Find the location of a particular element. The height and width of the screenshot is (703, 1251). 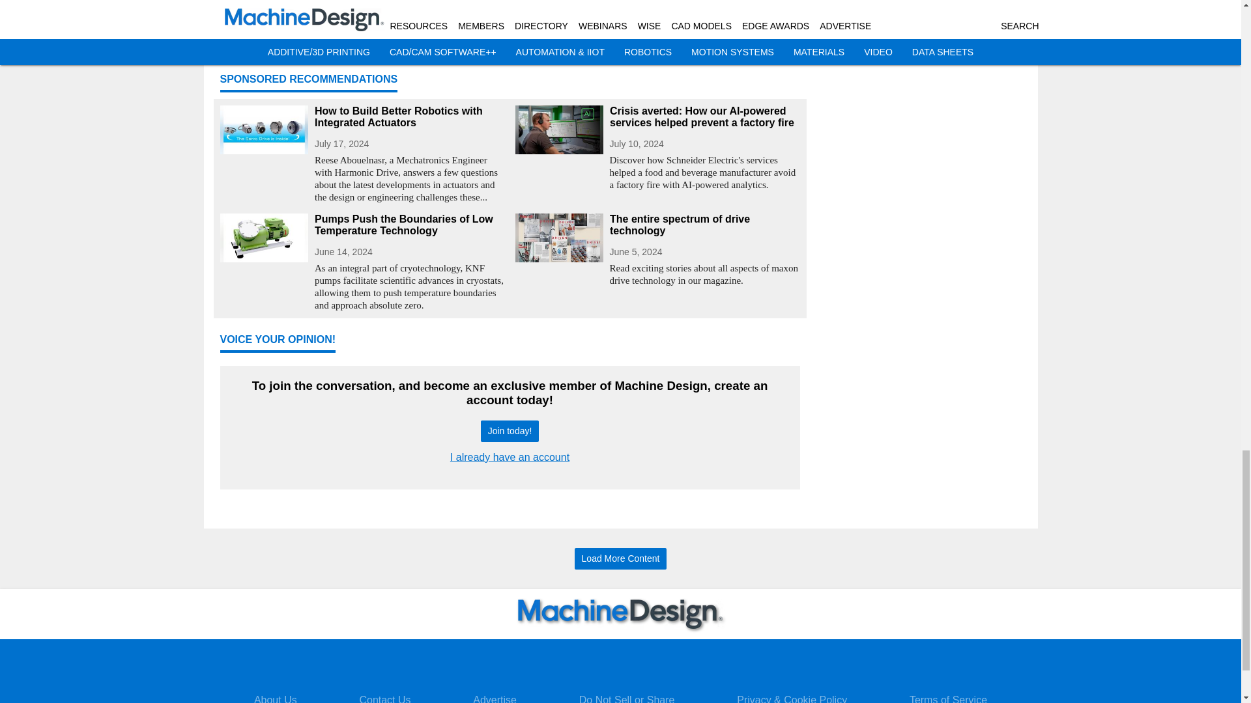

Power and efficiency drive motor selection is located at coordinates (657, 34).